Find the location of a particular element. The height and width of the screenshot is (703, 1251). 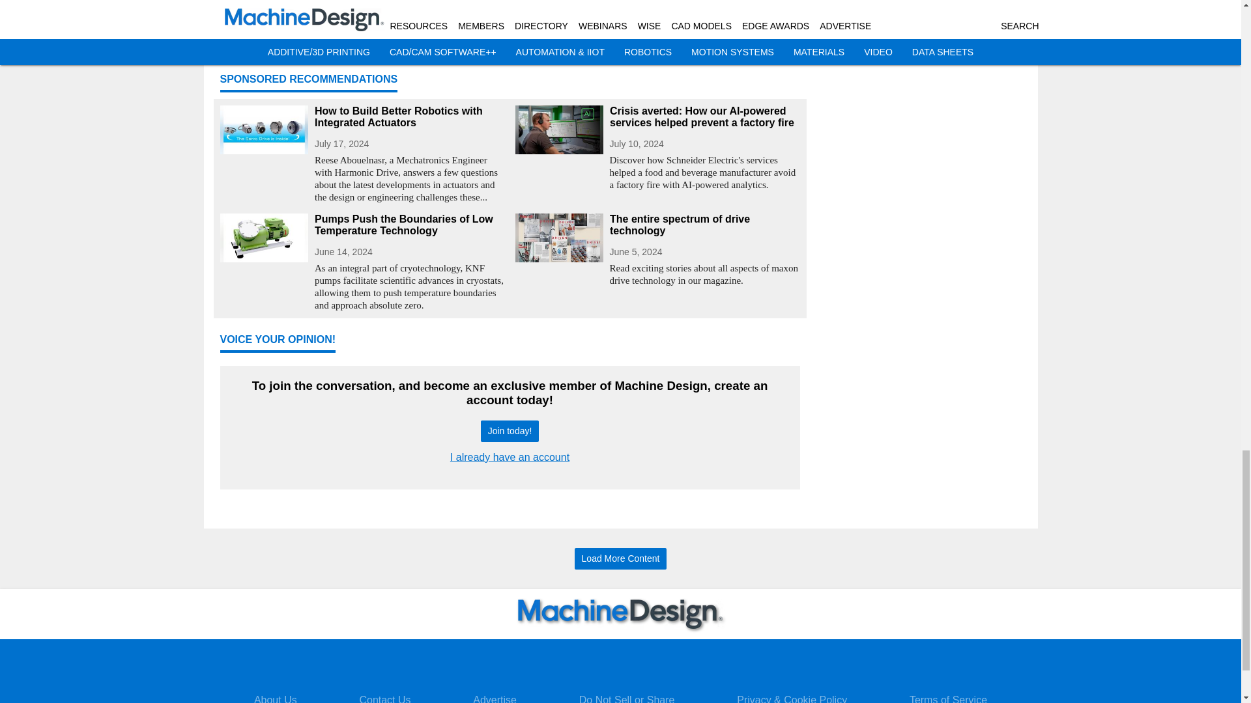

Power and efficiency drive motor selection is located at coordinates (657, 34).